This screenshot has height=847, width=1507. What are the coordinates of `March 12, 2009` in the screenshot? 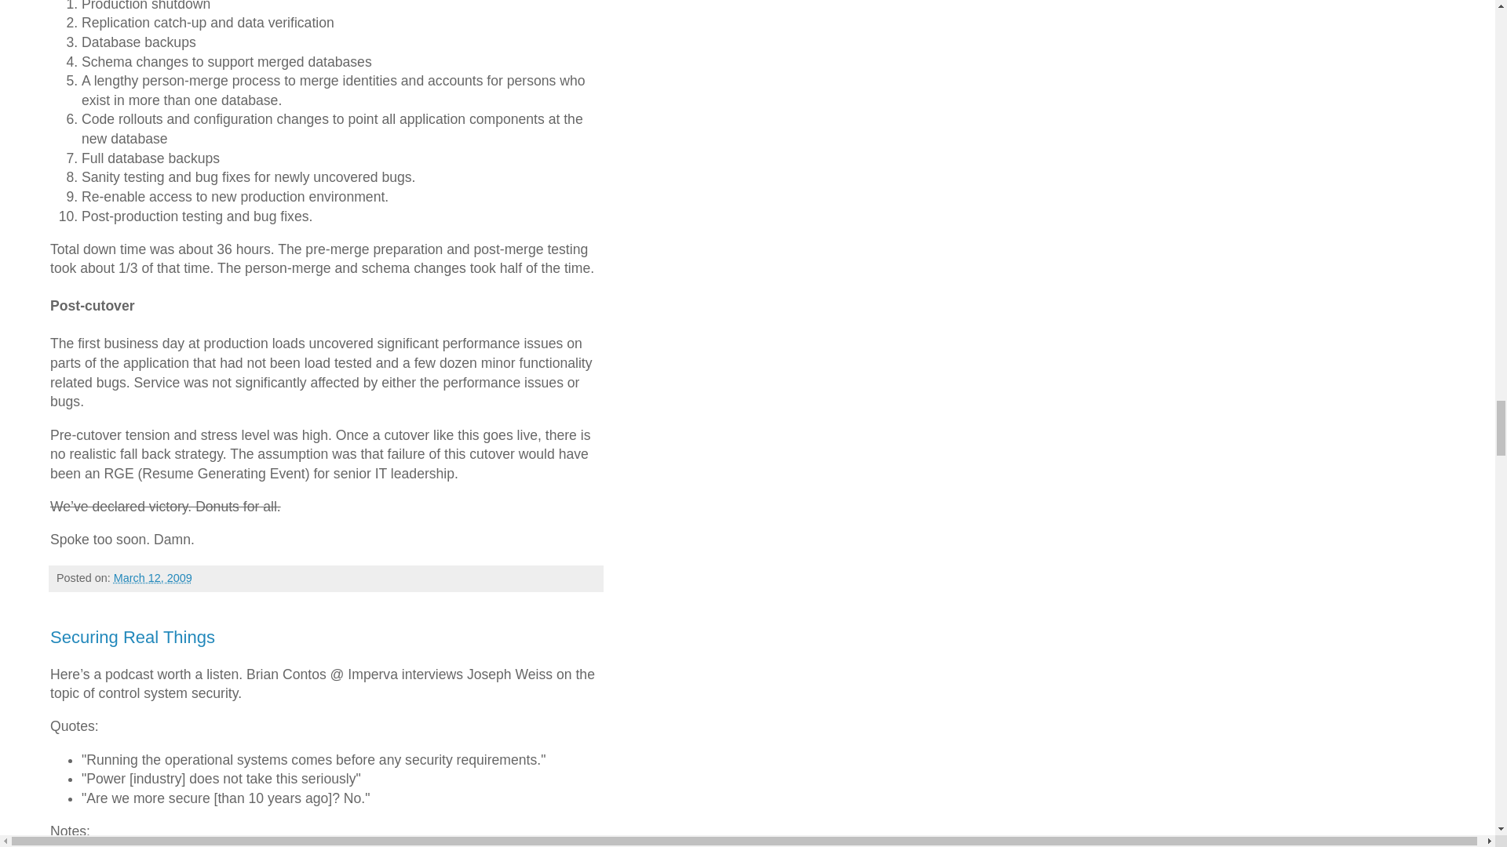 It's located at (153, 578).